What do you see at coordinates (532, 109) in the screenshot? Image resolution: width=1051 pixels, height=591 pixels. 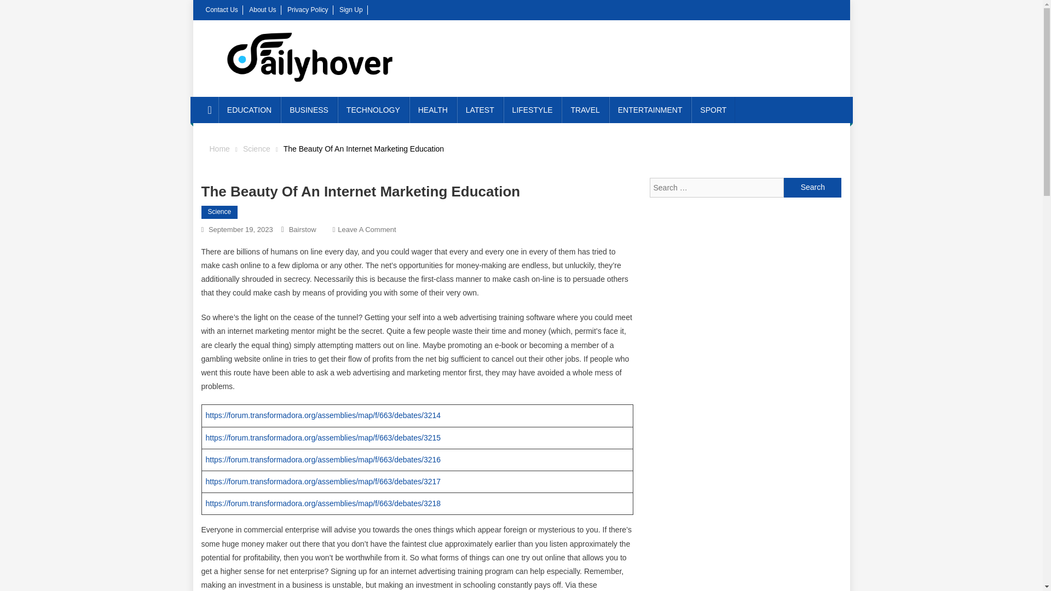 I see `LIFESTYLE` at bounding box center [532, 109].